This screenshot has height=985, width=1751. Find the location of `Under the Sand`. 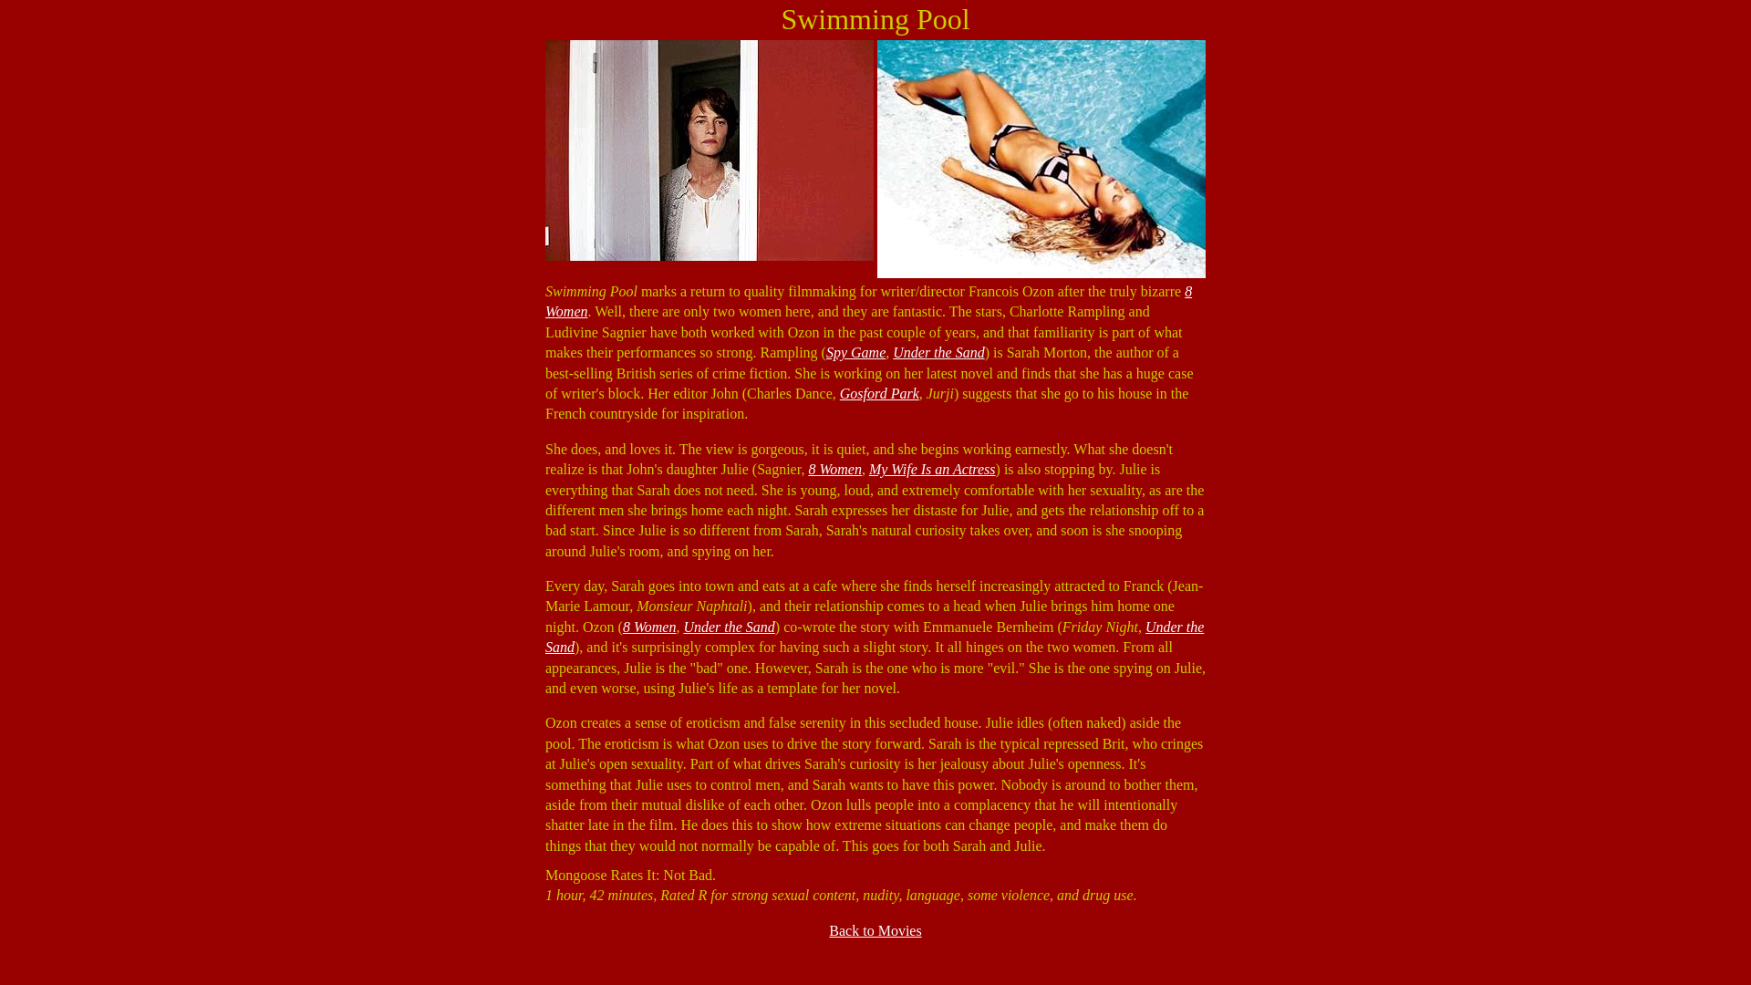

Under the Sand is located at coordinates (938, 352).